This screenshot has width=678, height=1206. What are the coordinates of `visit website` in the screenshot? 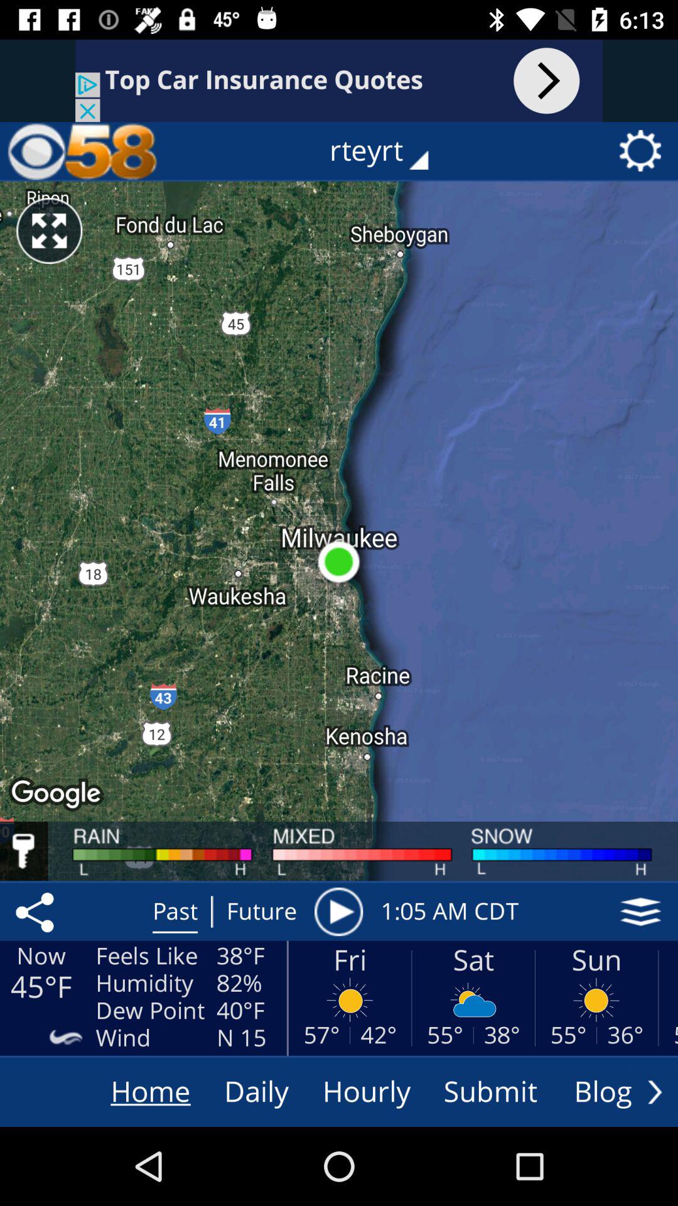 It's located at (339, 80).